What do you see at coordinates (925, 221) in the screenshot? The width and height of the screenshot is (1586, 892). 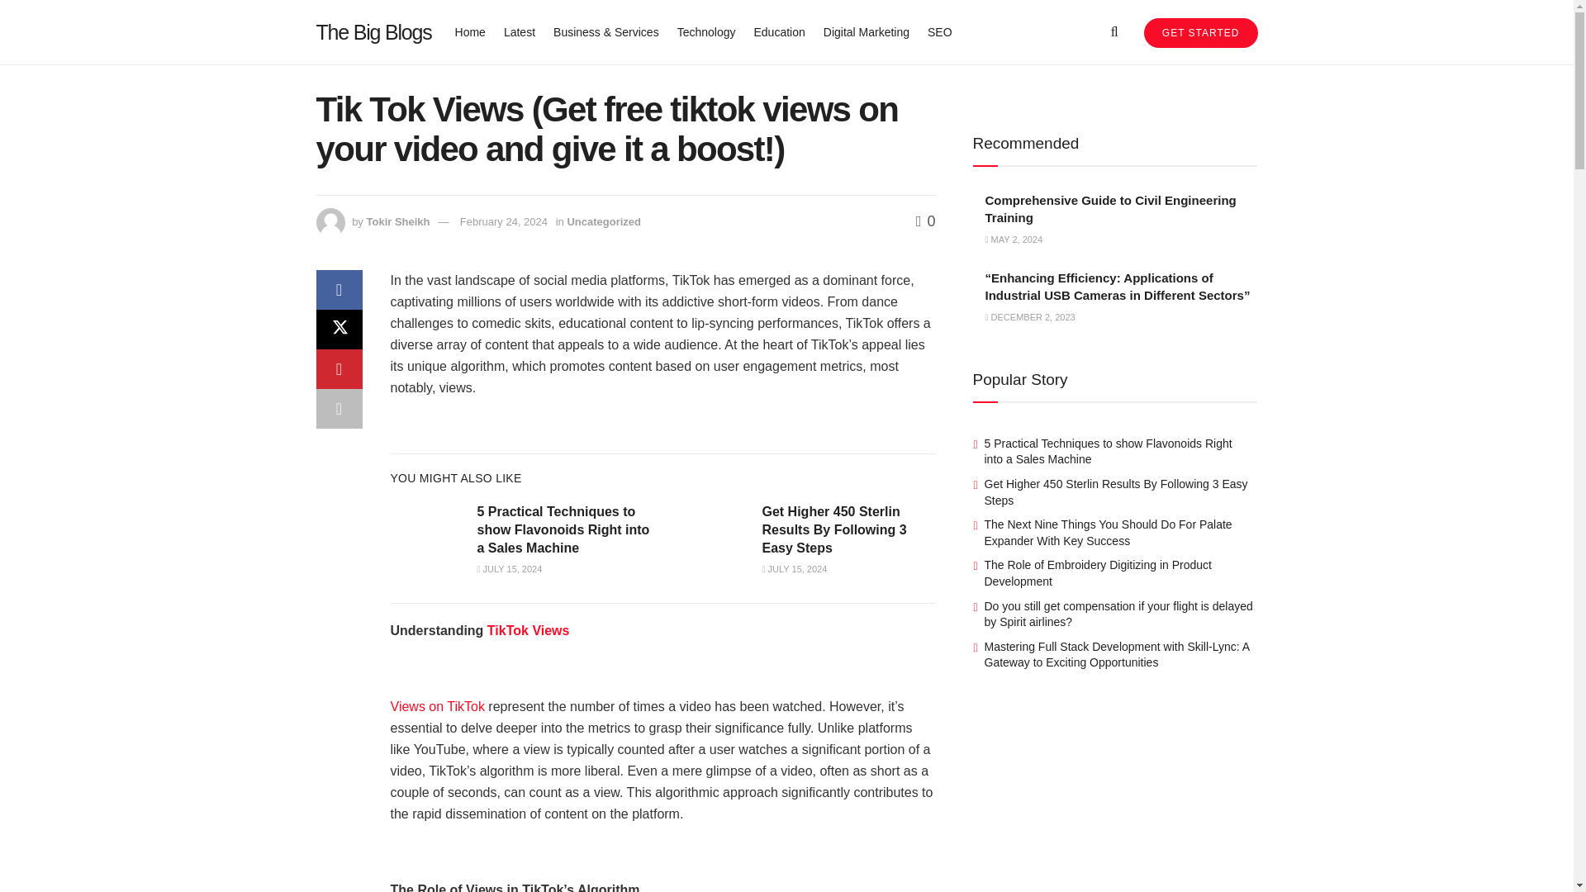 I see `0` at bounding box center [925, 221].